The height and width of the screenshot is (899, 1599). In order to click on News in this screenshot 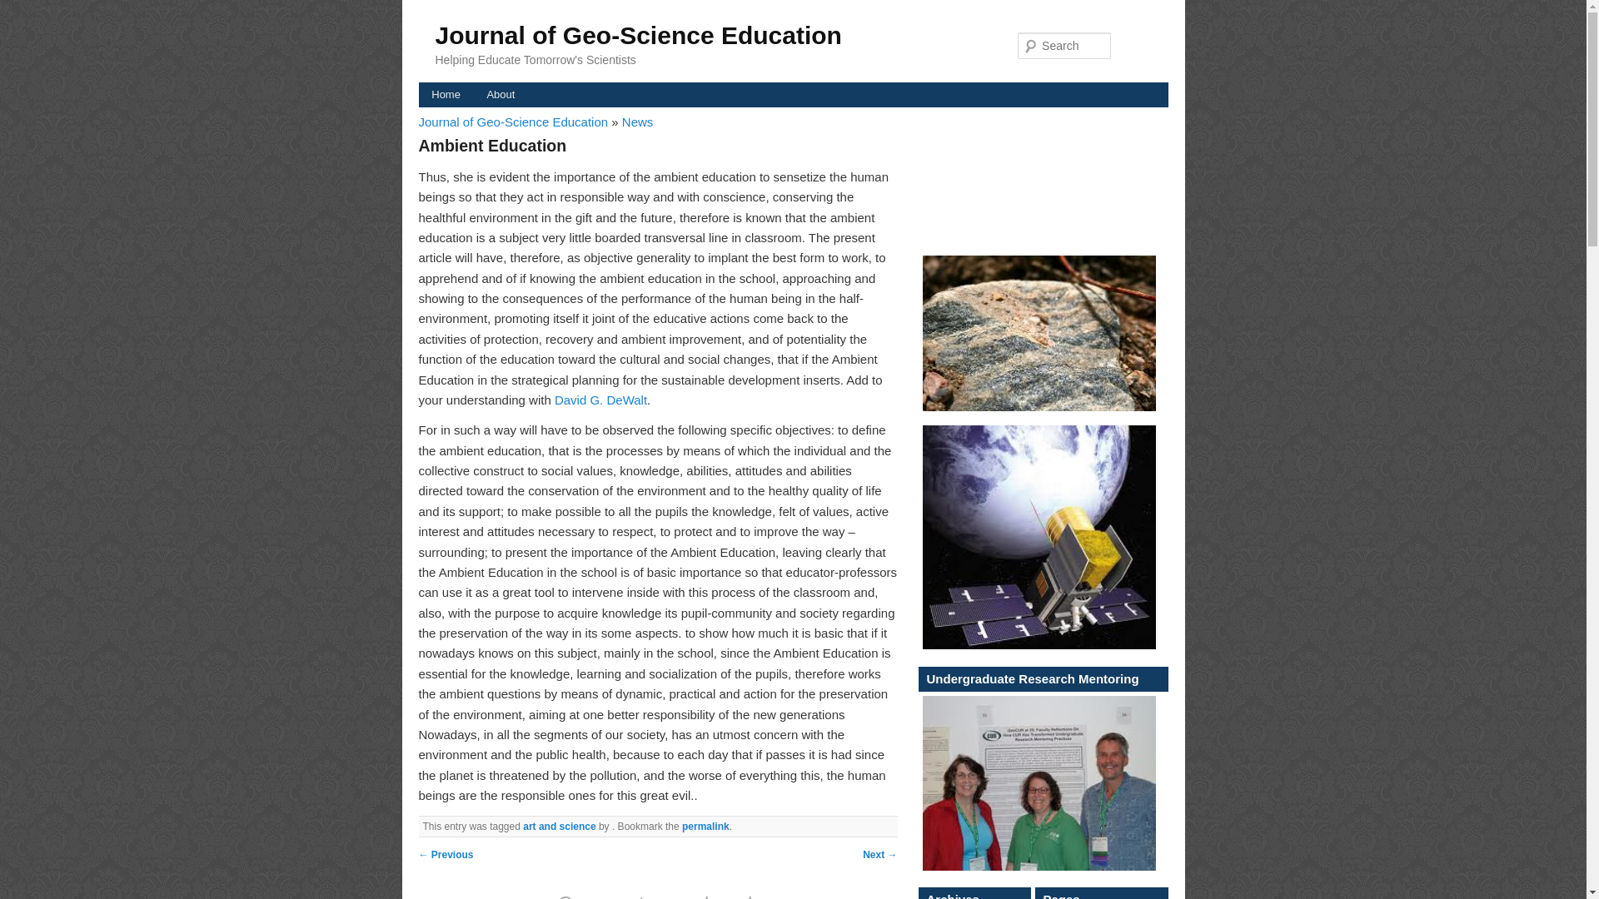, I will do `click(638, 122)`.